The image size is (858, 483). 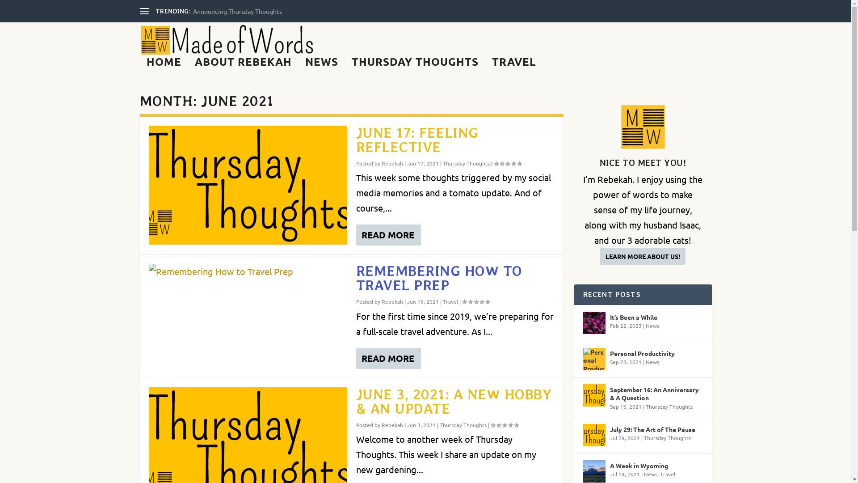 I want to click on July 29: The Art of The Pause, so click(x=594, y=435).